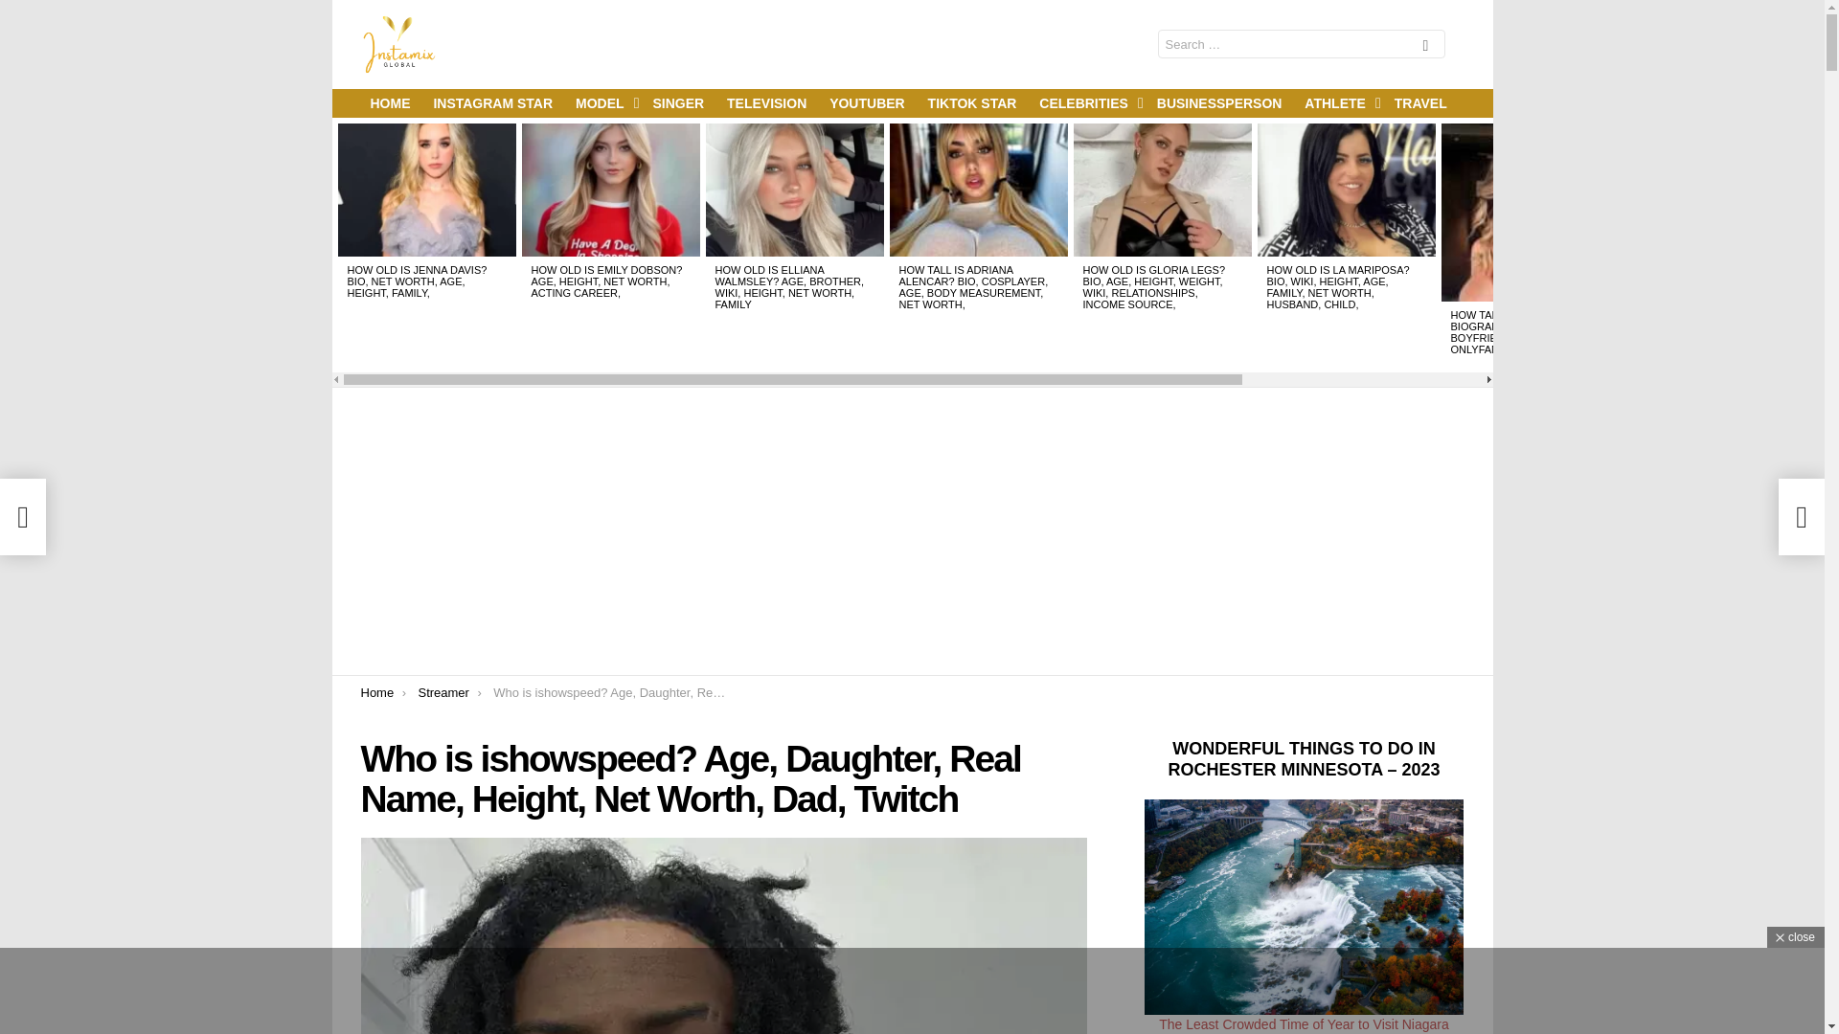 This screenshot has height=1034, width=1839. What do you see at coordinates (603, 103) in the screenshot?
I see `MODEL` at bounding box center [603, 103].